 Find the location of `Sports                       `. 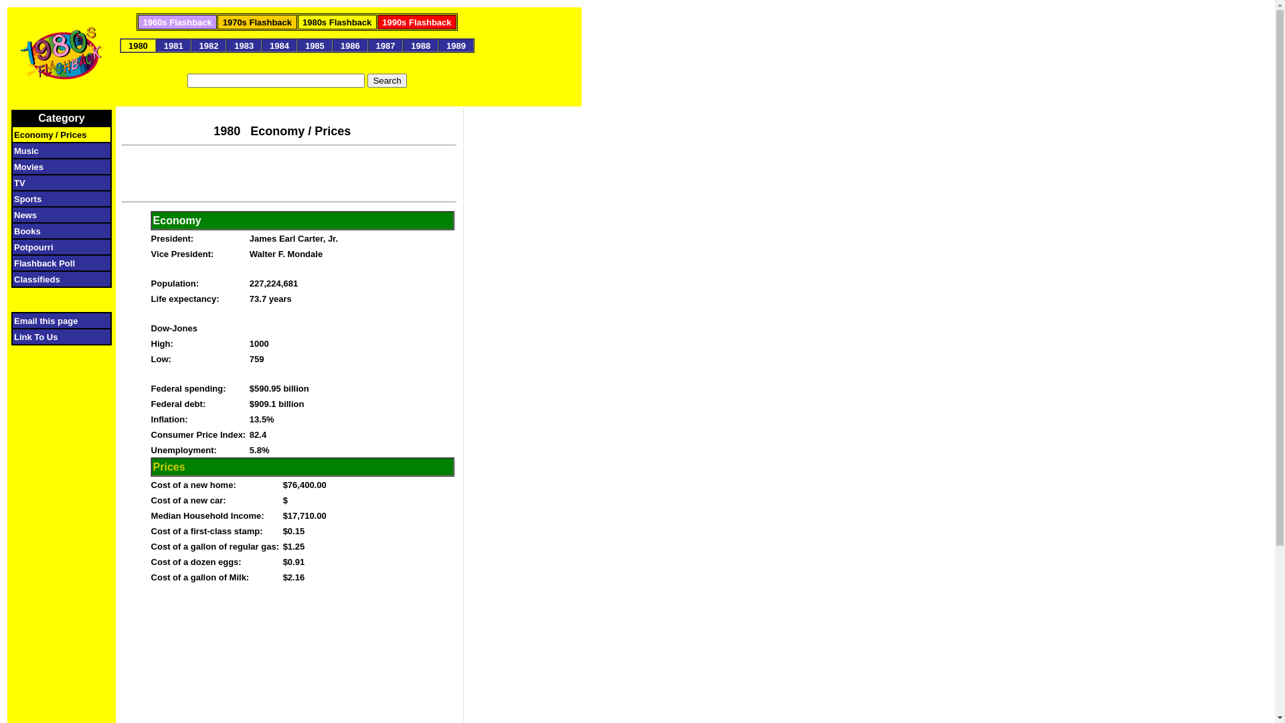

Sports                        is located at coordinates (56, 198).